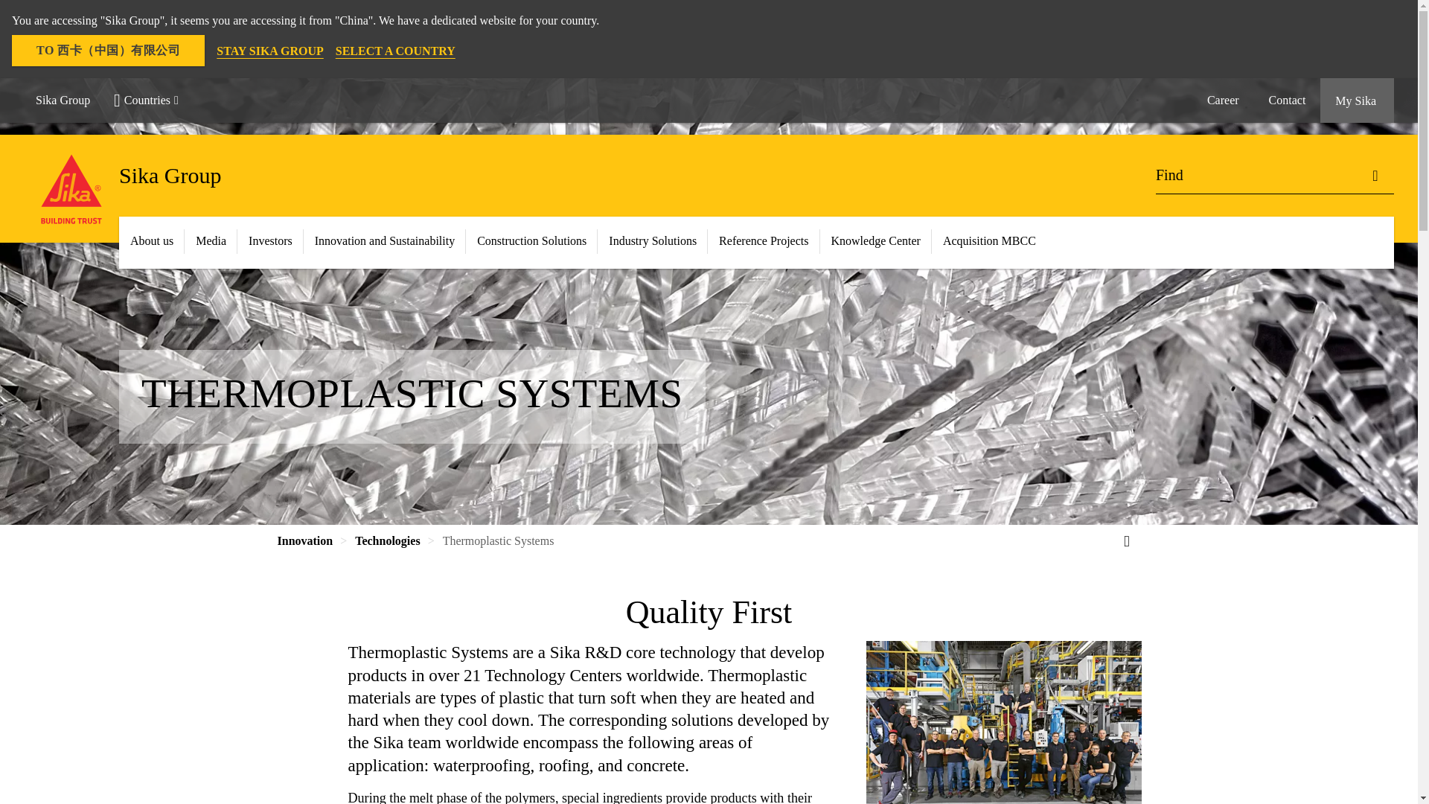  I want to click on Career, so click(1223, 100).